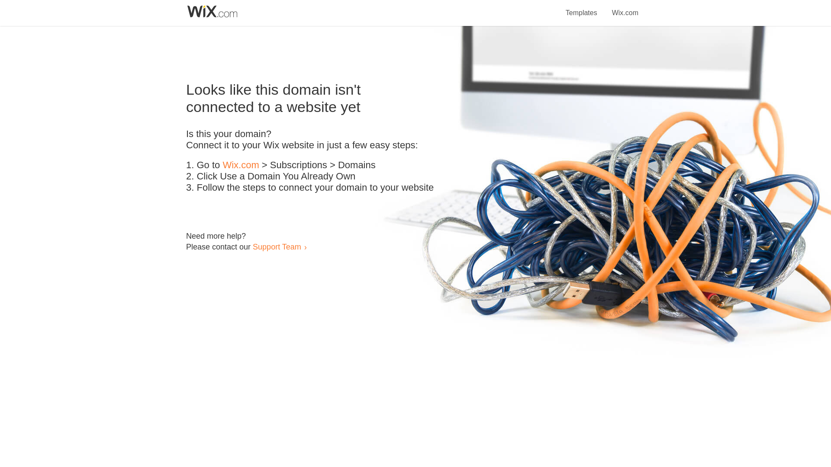 The image size is (831, 467). What do you see at coordinates (241, 165) in the screenshot?
I see `Wix.com` at bounding box center [241, 165].